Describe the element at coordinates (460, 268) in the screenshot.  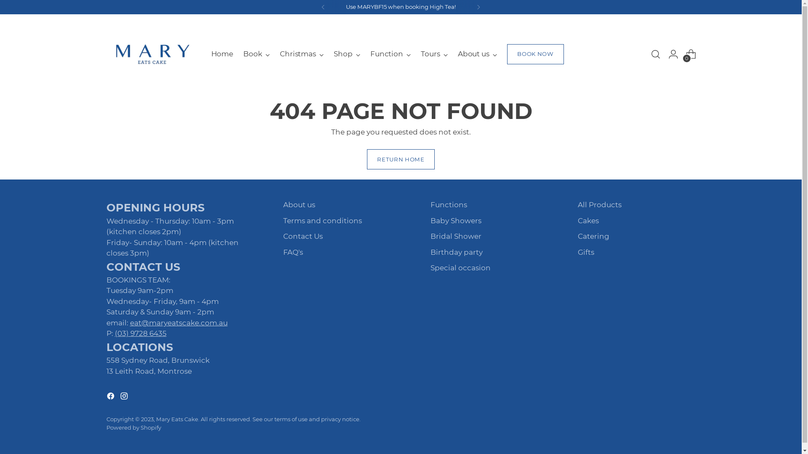
I see `Special occasion` at that location.